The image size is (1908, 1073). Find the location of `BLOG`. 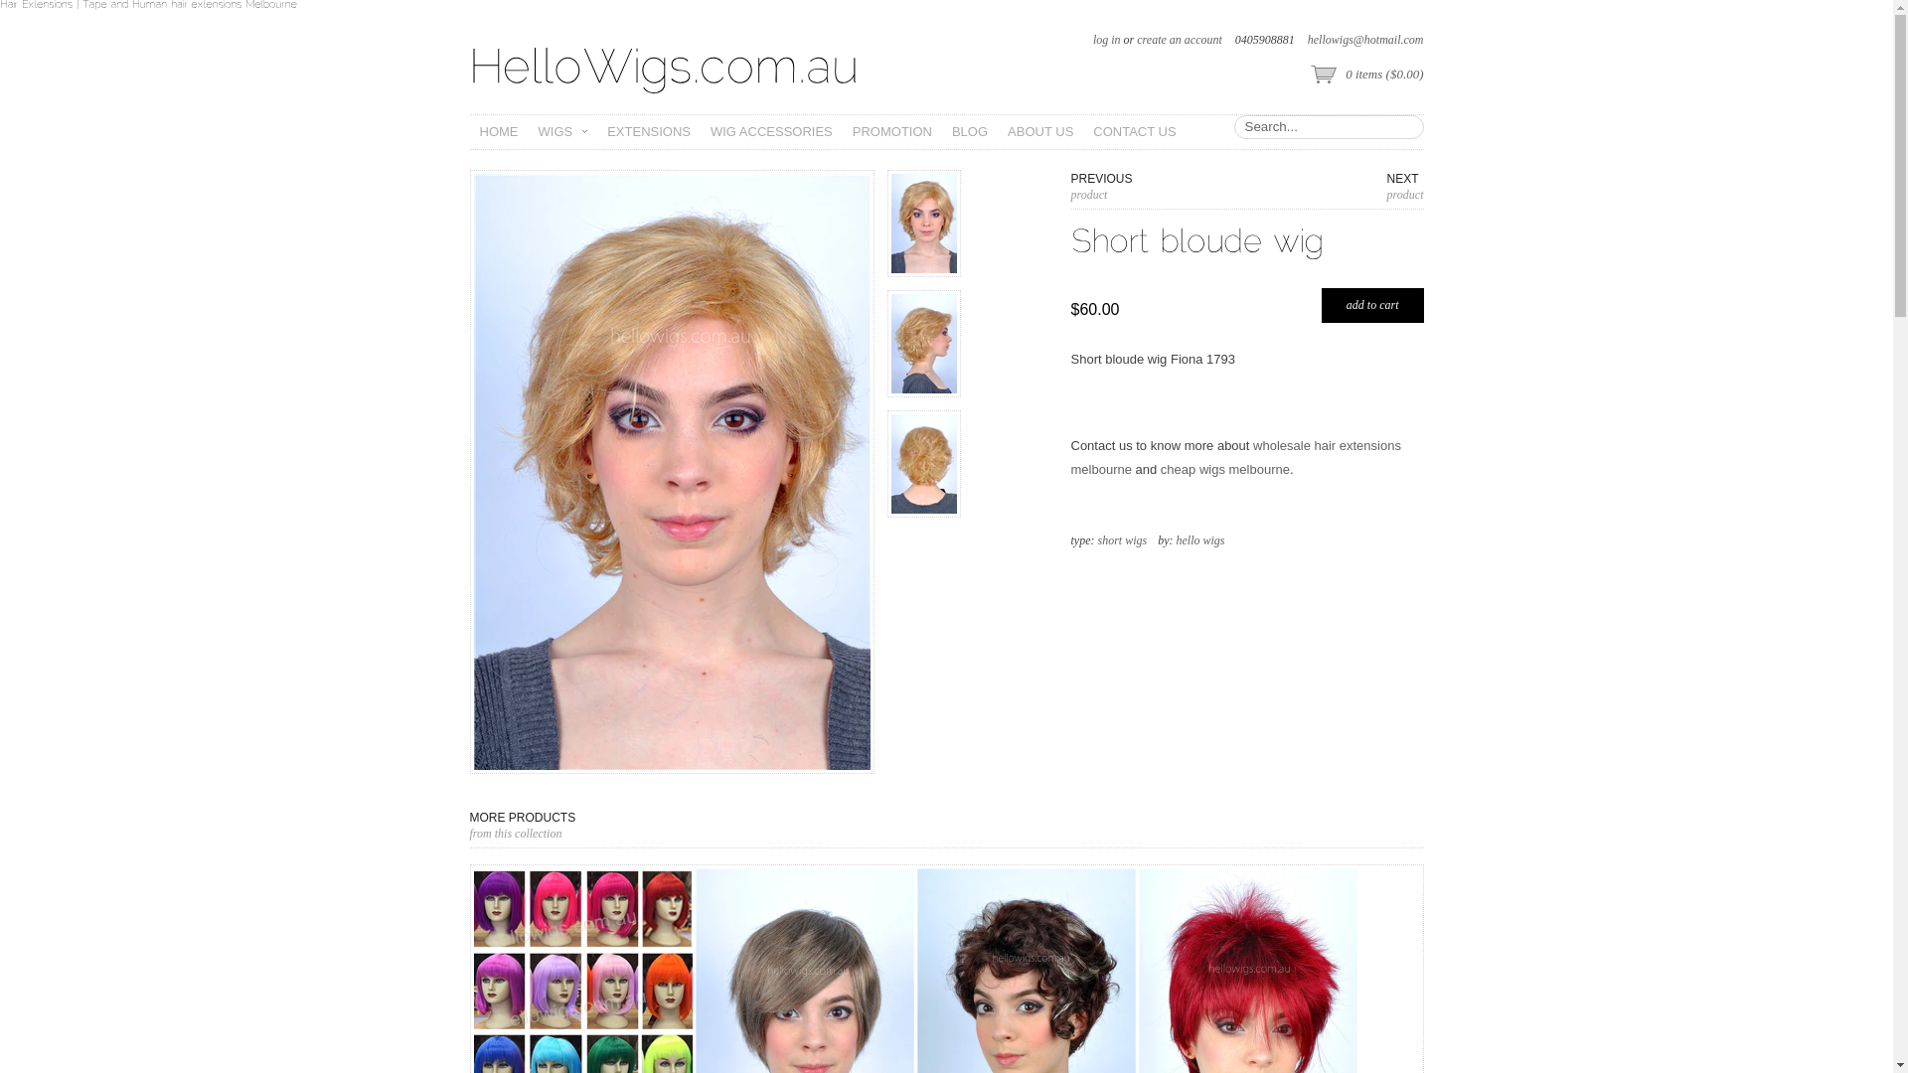

BLOG is located at coordinates (970, 132).